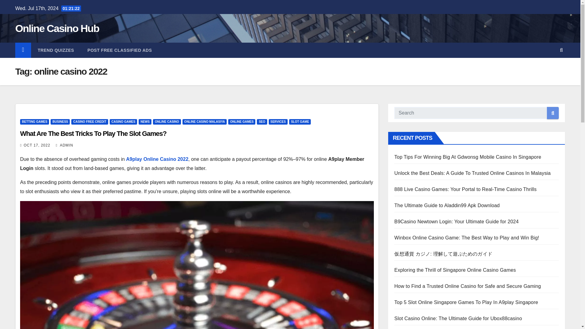  I want to click on POST FREE CLASSIFIED ADS, so click(119, 50).